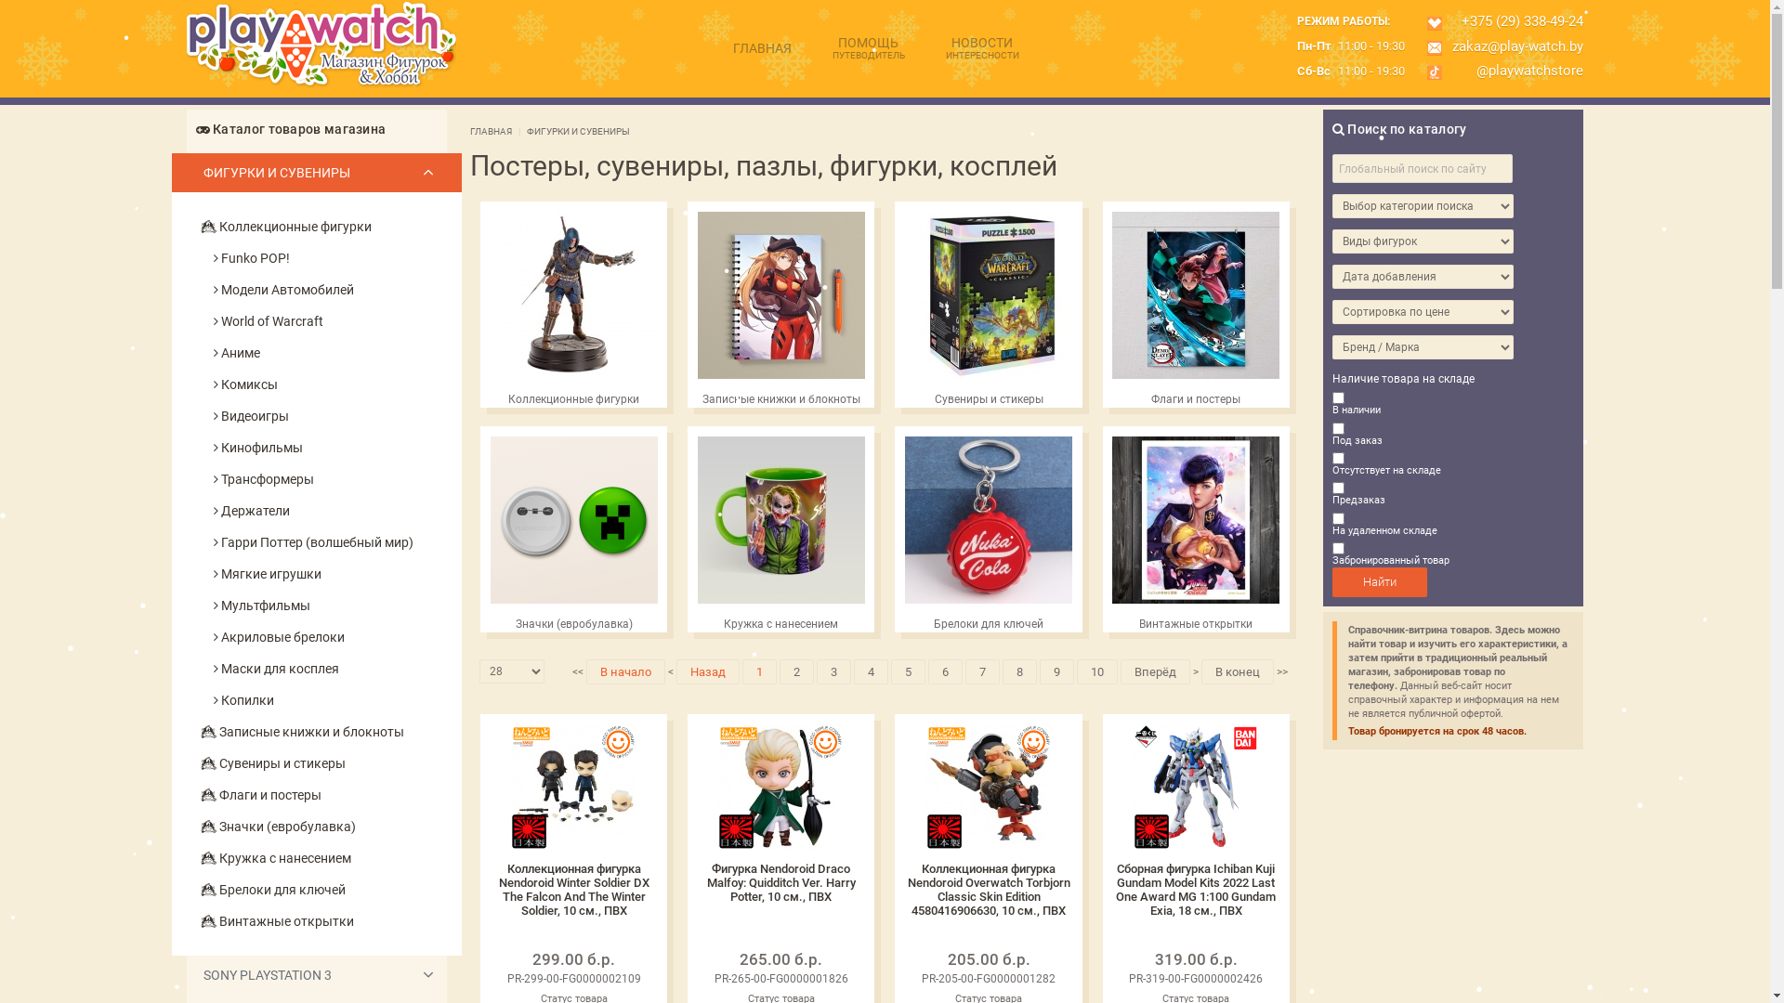  I want to click on Ichiban Kuji, so click(1171, 762).